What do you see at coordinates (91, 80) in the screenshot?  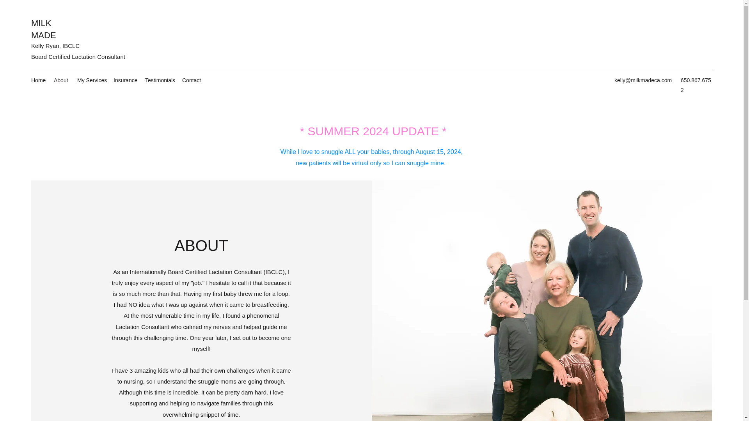 I see `My Services` at bounding box center [91, 80].